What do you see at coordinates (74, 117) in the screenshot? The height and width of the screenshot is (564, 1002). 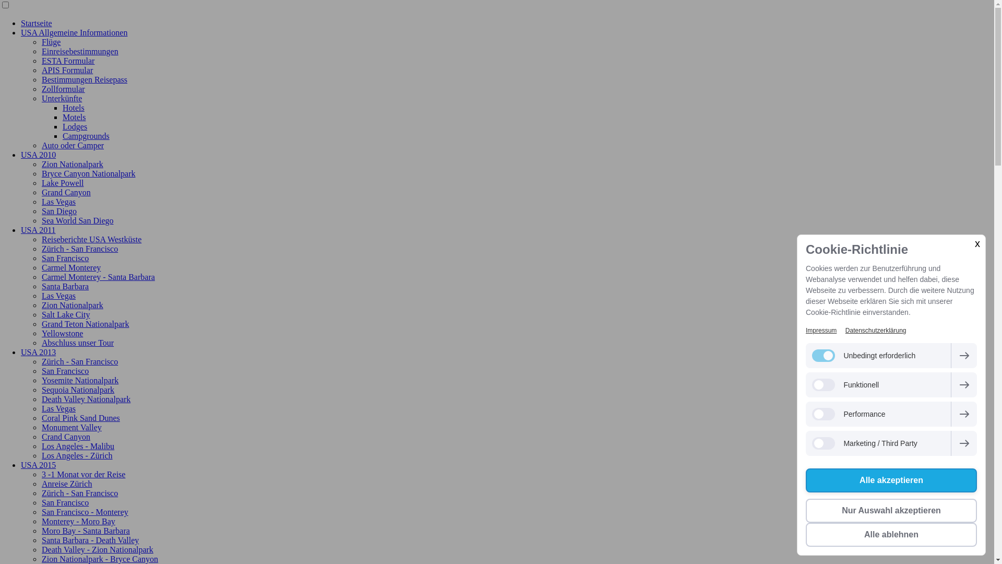 I see `Motels` at bounding box center [74, 117].